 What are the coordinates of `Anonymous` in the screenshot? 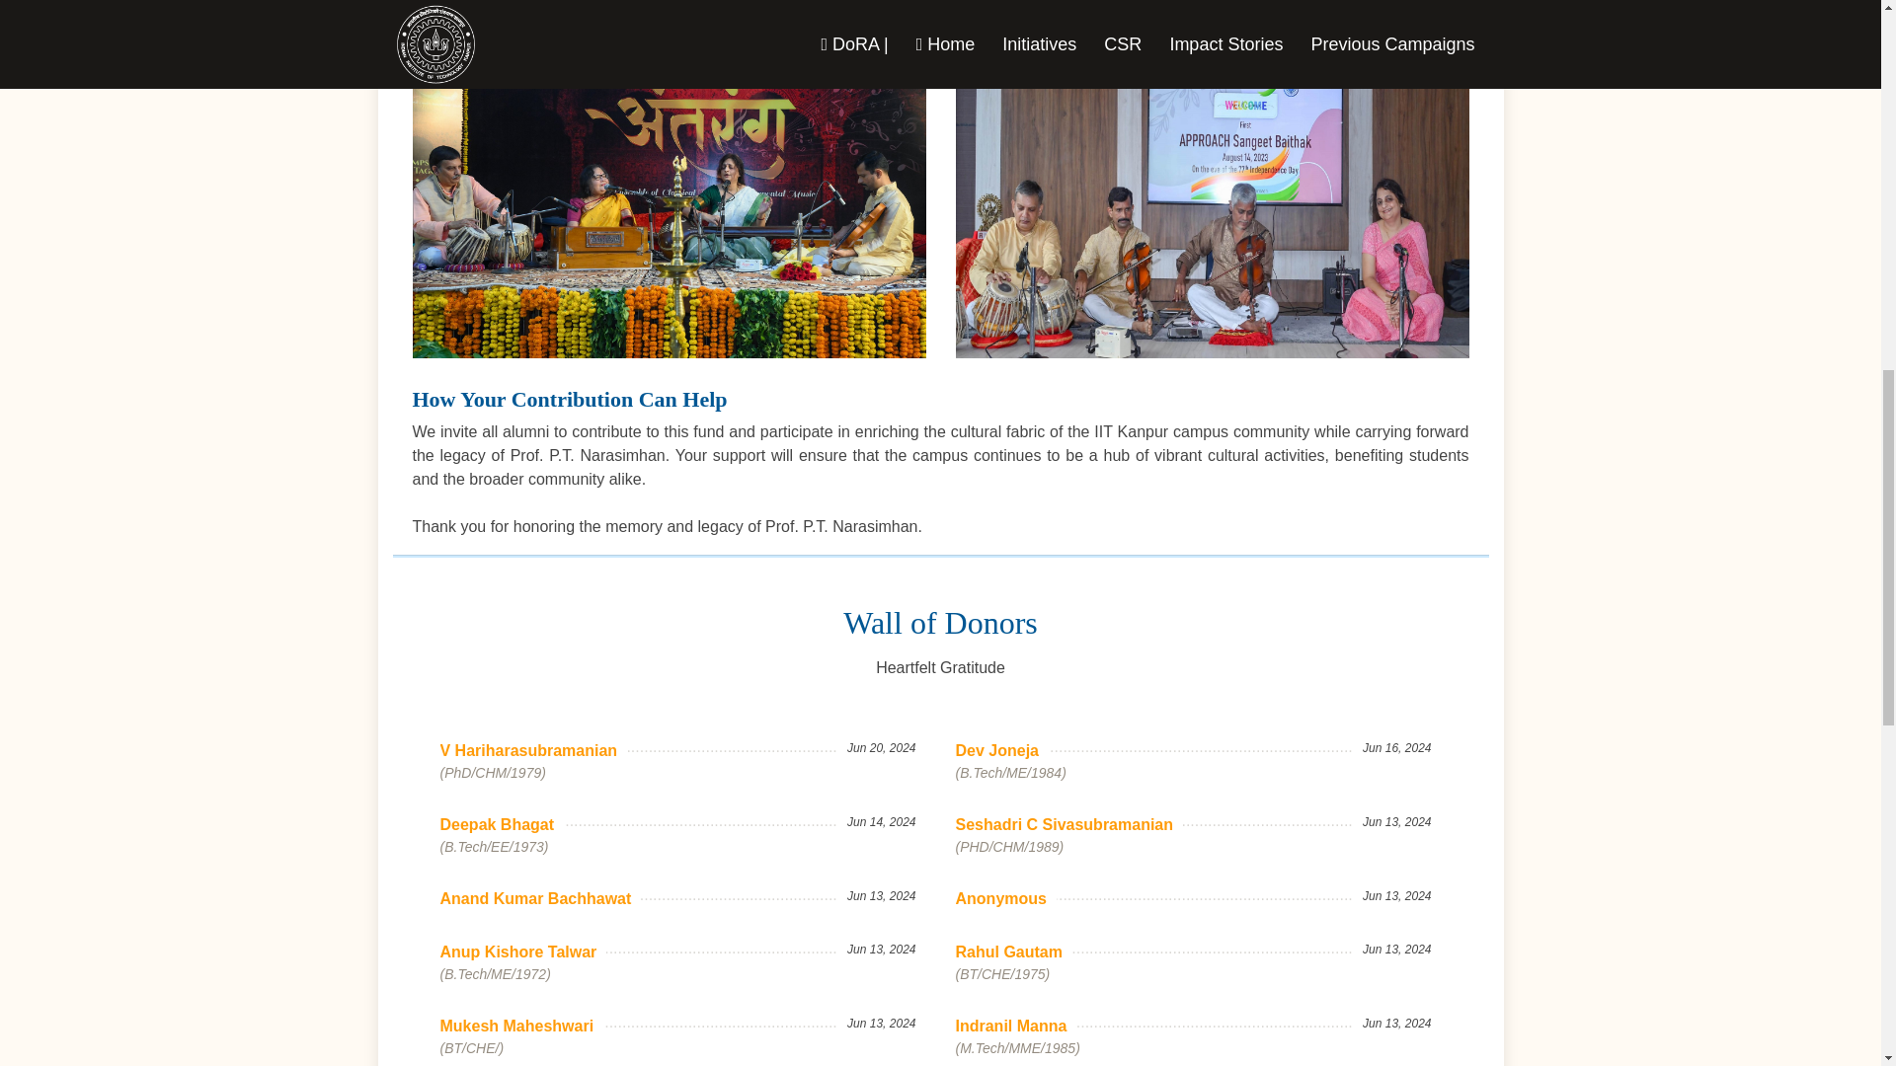 It's located at (1005, 898).